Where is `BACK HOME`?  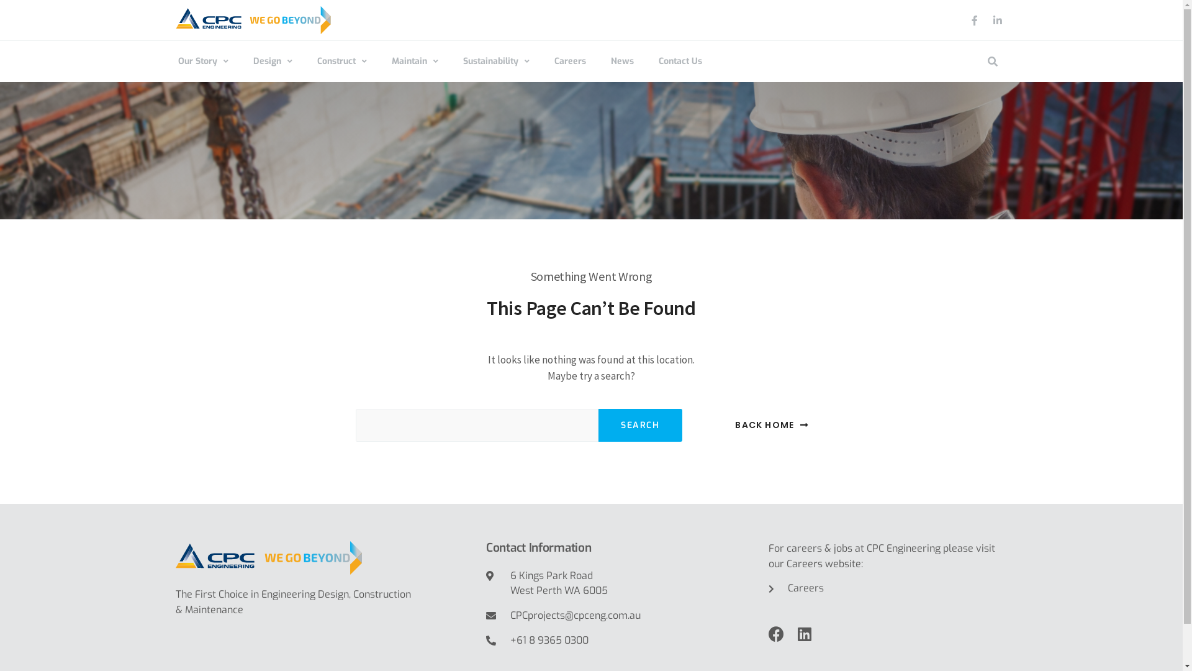
BACK HOME is located at coordinates (772, 425).